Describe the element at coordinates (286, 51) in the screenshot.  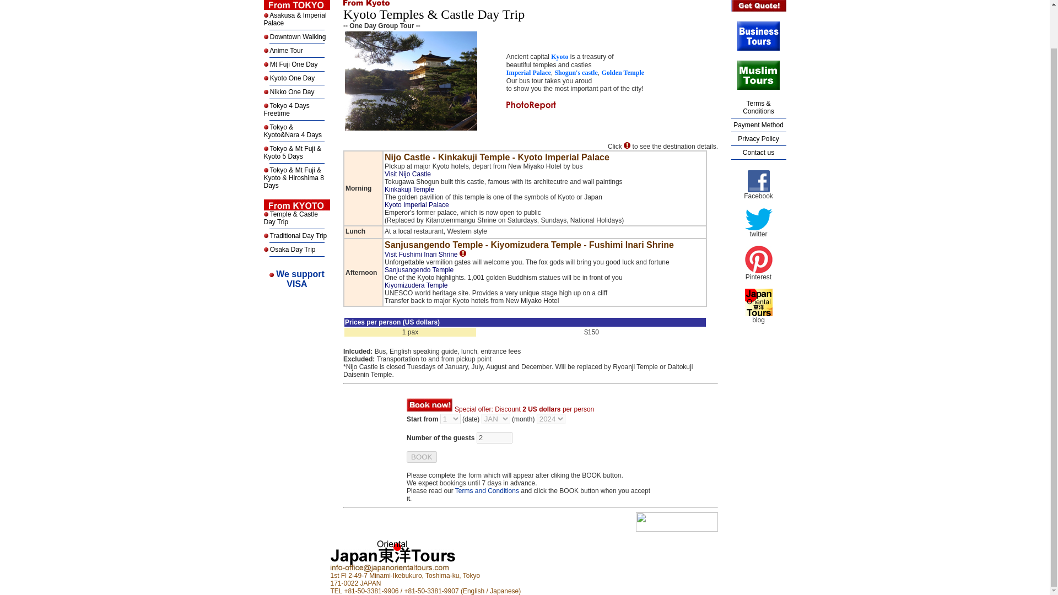
I see `Anime Tour` at that location.